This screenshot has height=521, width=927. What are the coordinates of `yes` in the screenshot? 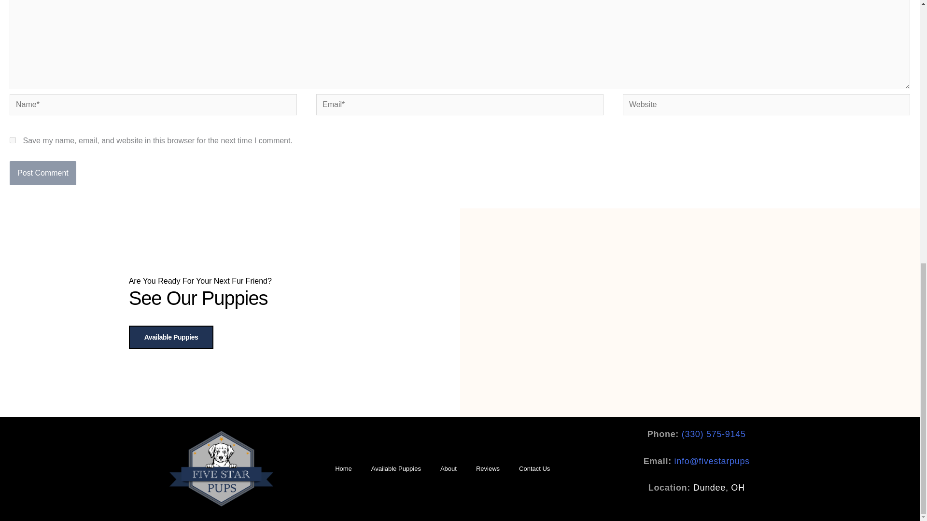 It's located at (13, 140).